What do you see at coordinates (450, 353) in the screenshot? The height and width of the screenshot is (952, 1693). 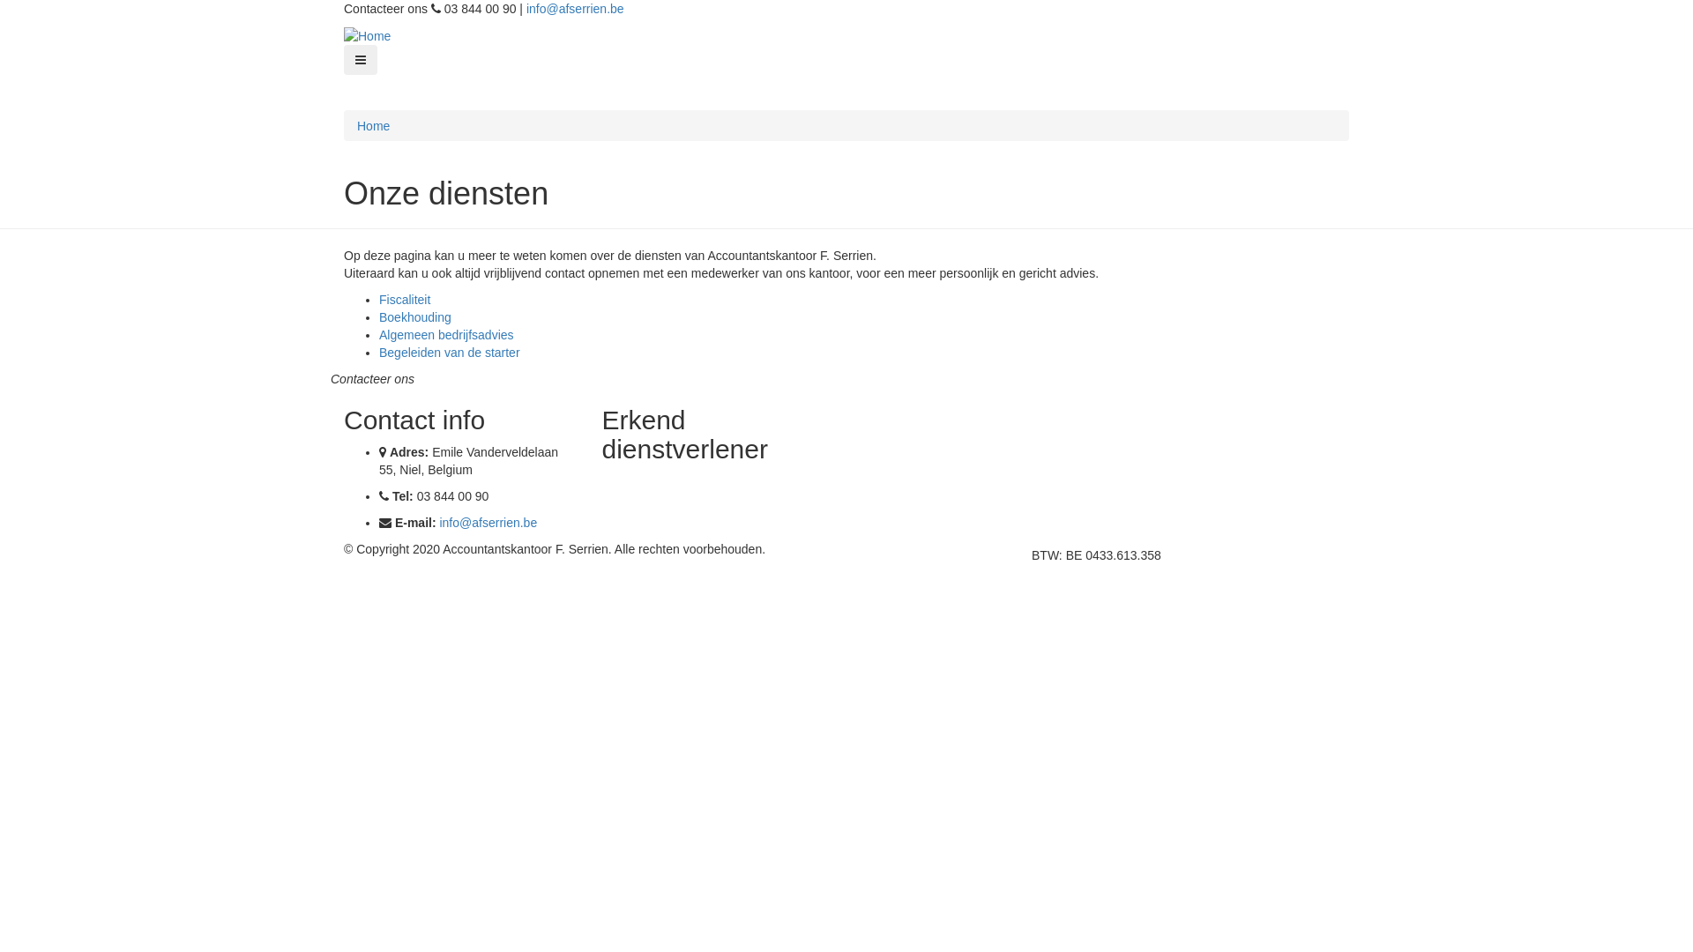 I see `Begeleiden van de starter` at bounding box center [450, 353].